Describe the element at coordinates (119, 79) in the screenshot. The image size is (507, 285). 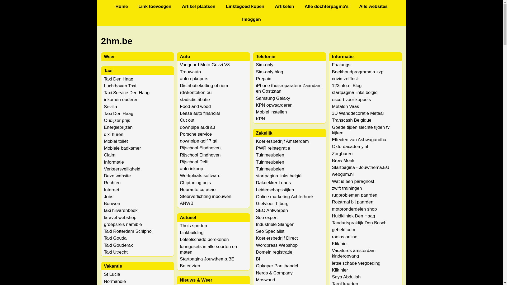
I see `Taxi Den Haag` at that location.